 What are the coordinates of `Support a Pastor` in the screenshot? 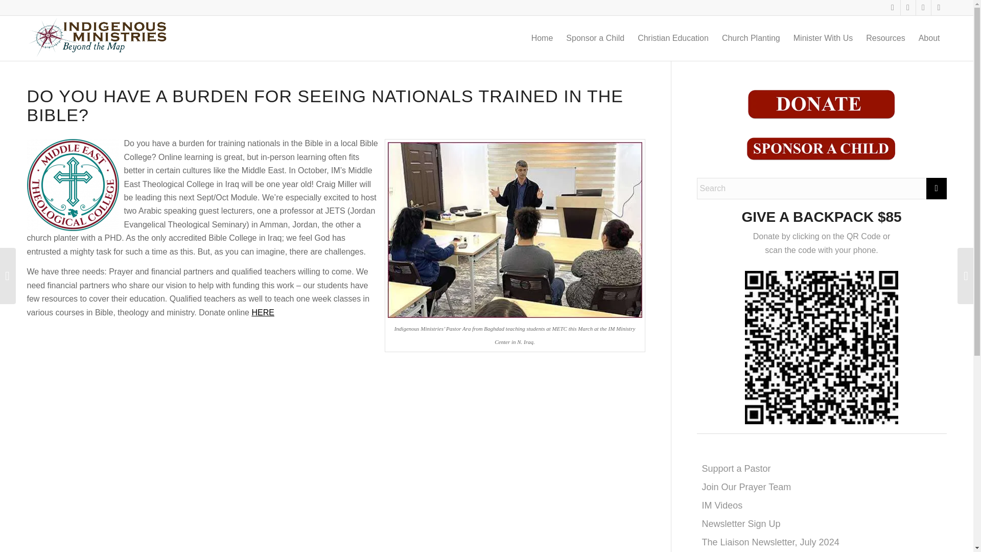 It's located at (737, 468).